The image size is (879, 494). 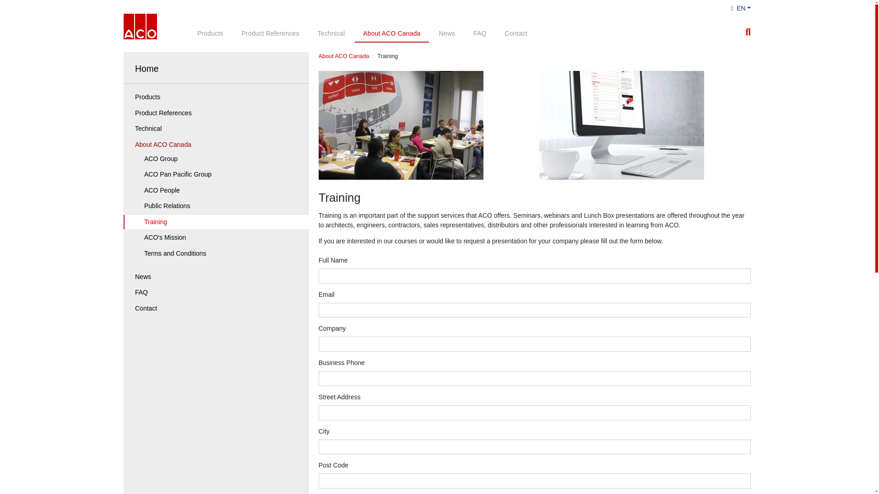 I want to click on Contact, so click(x=515, y=34).